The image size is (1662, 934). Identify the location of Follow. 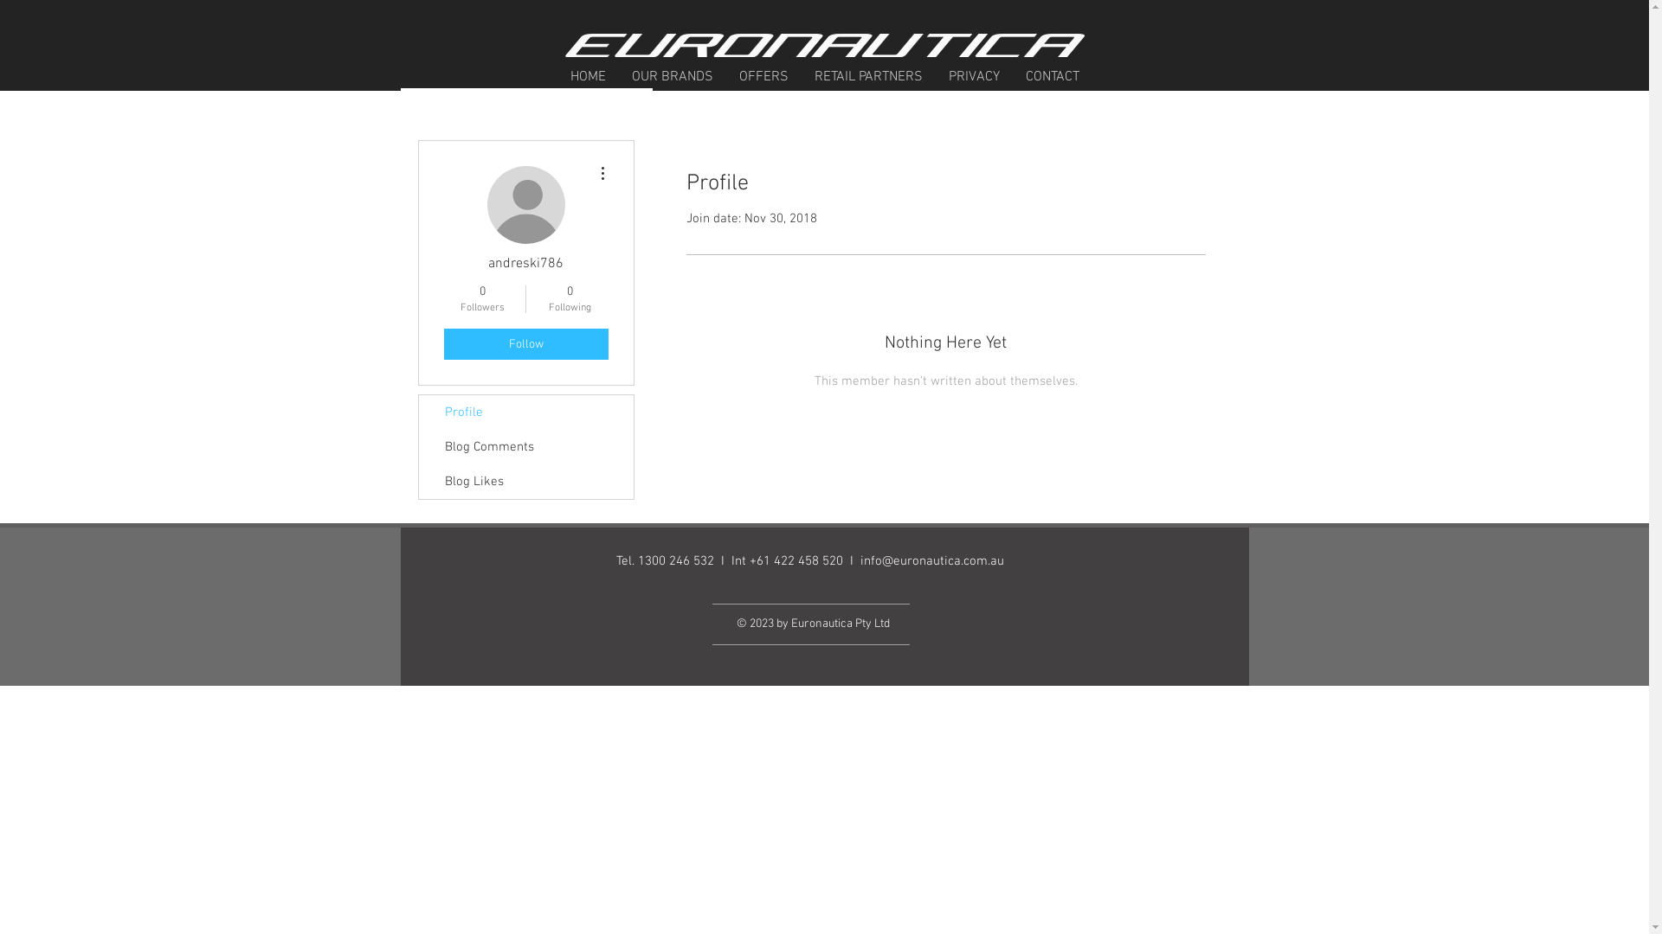
(525, 344).